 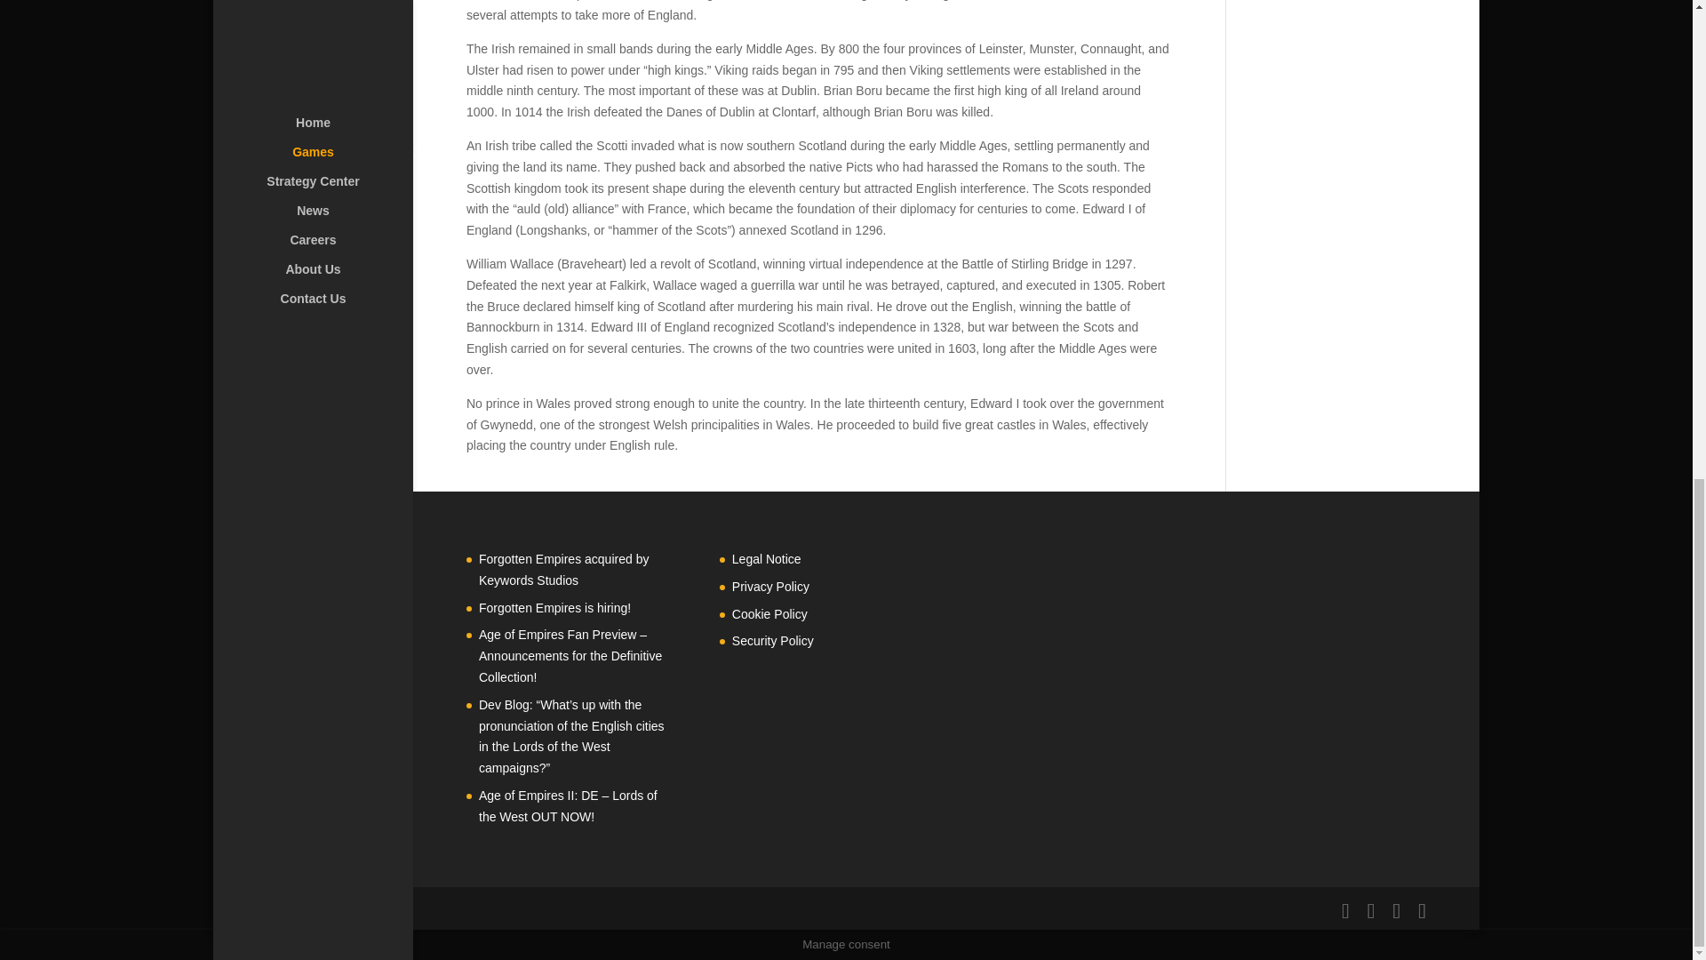 What do you see at coordinates (554, 608) in the screenshot?
I see `Forgotten Empires is hiring!` at bounding box center [554, 608].